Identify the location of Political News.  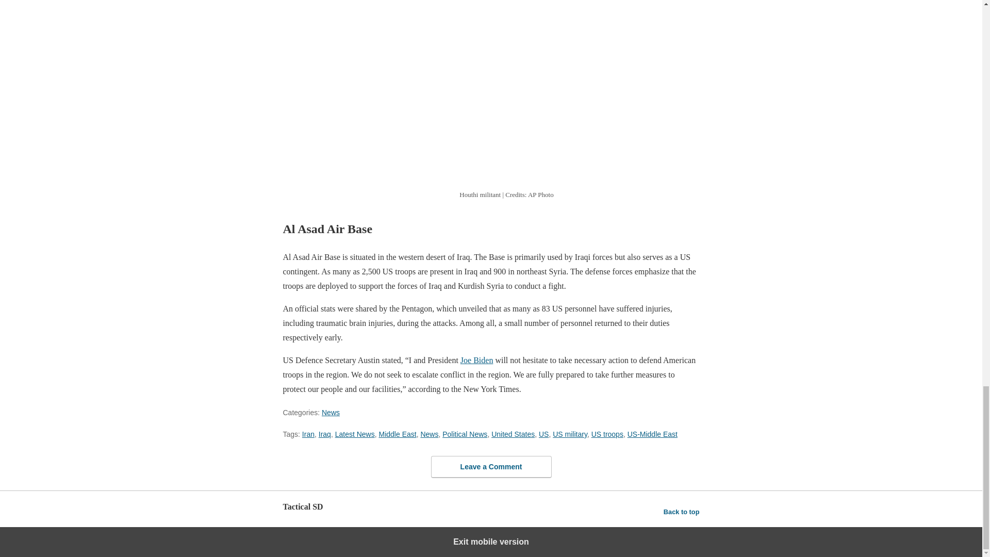
(465, 434).